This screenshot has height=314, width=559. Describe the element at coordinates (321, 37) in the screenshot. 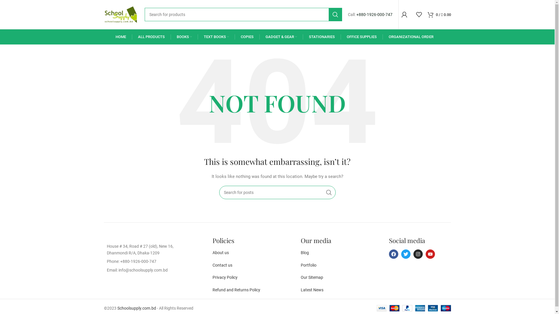

I see `STATIONARIES` at that location.